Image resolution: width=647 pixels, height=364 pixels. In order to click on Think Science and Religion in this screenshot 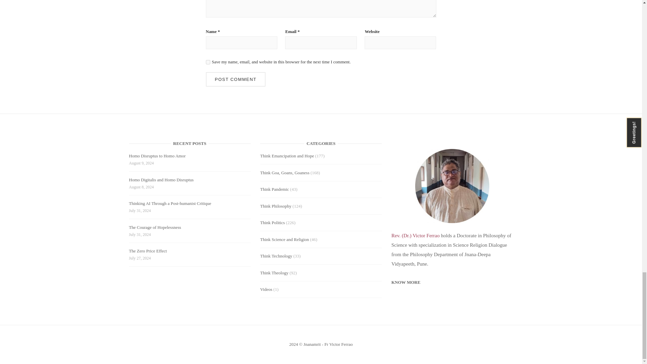, I will do `click(284, 239)`.